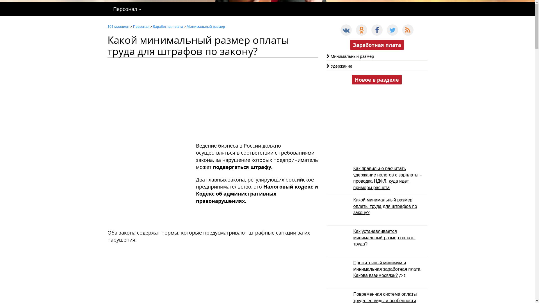  What do you see at coordinates (377, 126) in the screenshot?
I see `Advertisement` at bounding box center [377, 126].